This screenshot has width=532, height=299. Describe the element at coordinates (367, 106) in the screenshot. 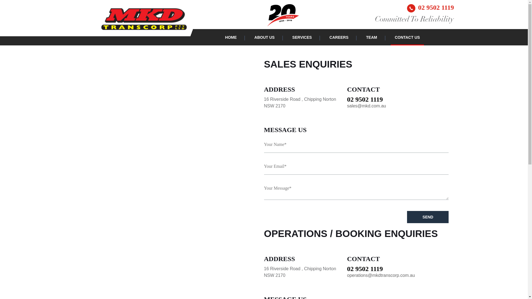

I see `sales@mkd.com.au` at that location.